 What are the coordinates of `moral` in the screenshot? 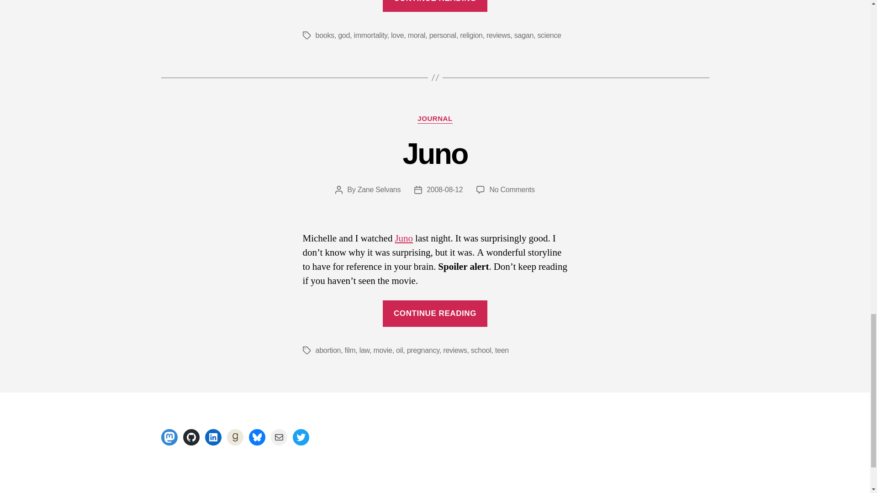 It's located at (417, 36).